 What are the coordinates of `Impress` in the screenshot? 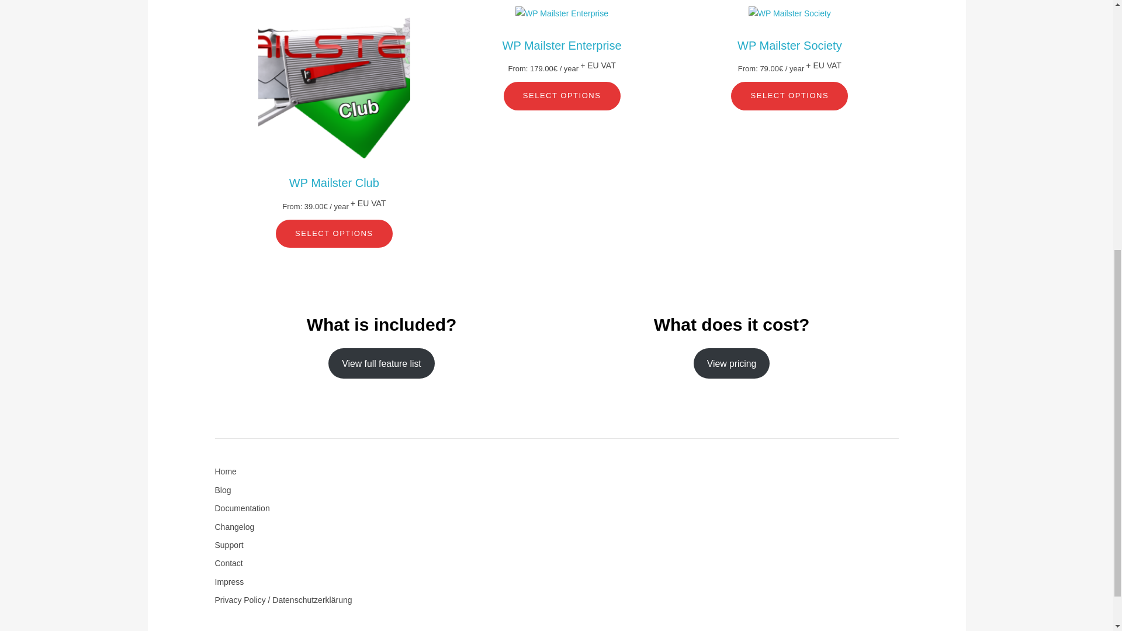 It's located at (230, 582).